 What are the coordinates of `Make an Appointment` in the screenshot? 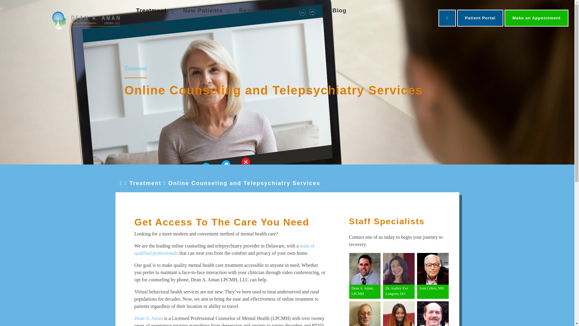 It's located at (536, 18).